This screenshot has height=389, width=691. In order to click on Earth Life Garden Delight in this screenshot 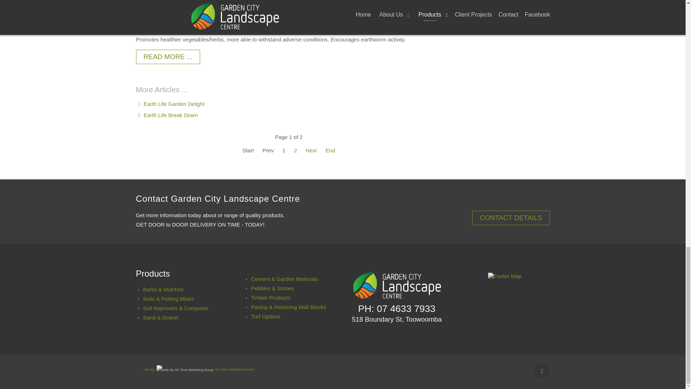, I will do `click(171, 104)`.